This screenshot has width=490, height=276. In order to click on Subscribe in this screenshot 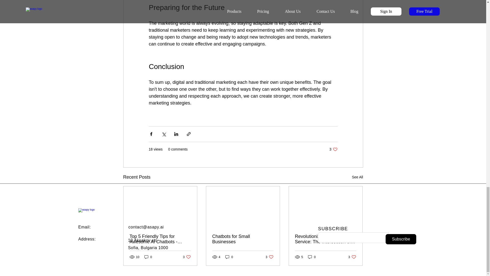, I will do `click(333, 149)`.